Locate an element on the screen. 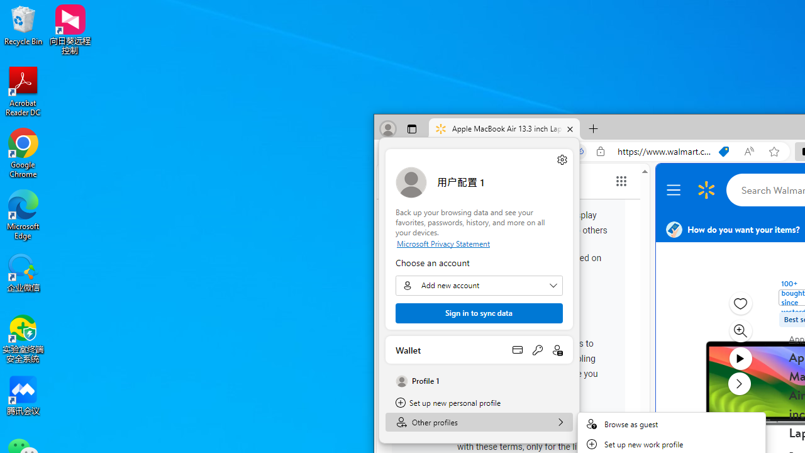  Zoom image modal is located at coordinates (740, 331).